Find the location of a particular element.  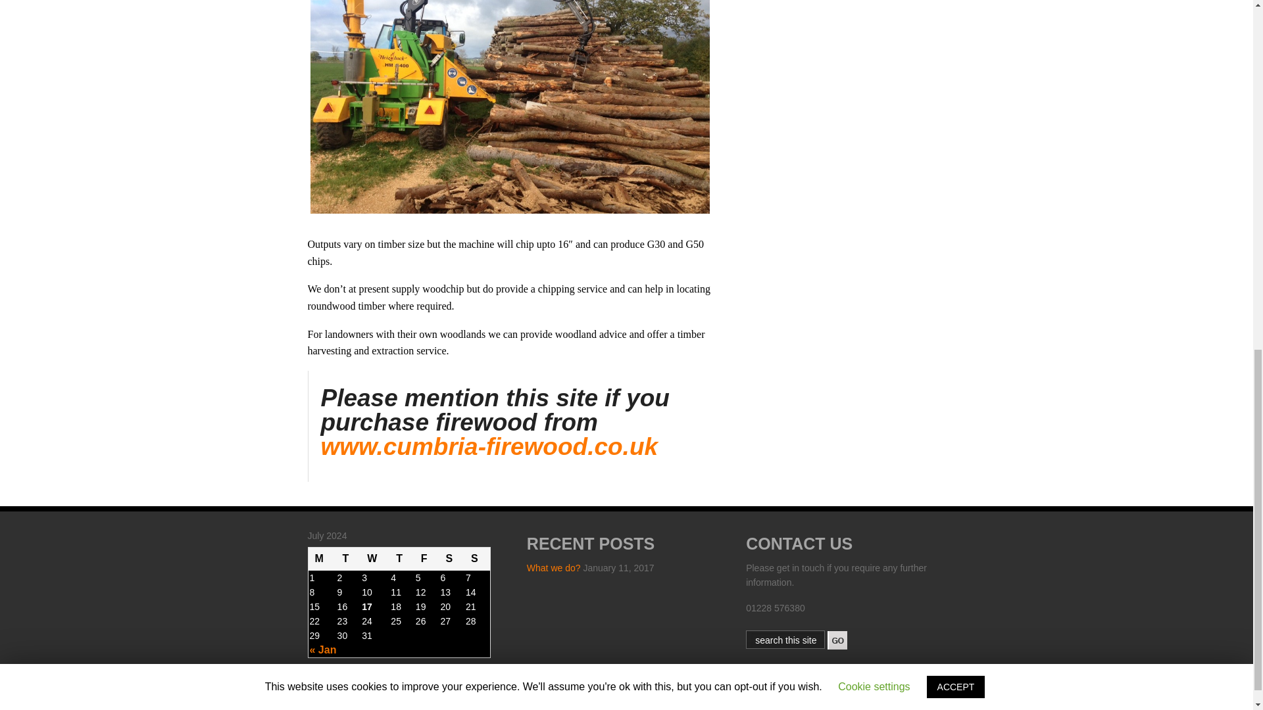

www.cumbria-firewood.co.uk is located at coordinates (489, 446).